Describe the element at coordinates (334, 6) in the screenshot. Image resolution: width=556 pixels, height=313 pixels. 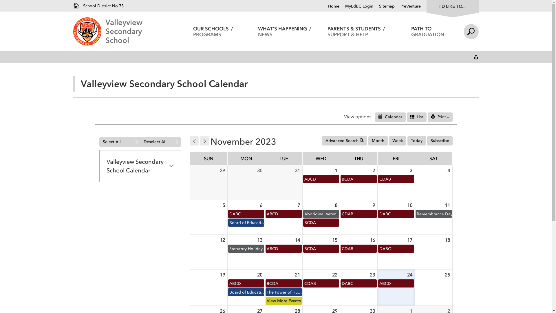
I see `Home` at that location.